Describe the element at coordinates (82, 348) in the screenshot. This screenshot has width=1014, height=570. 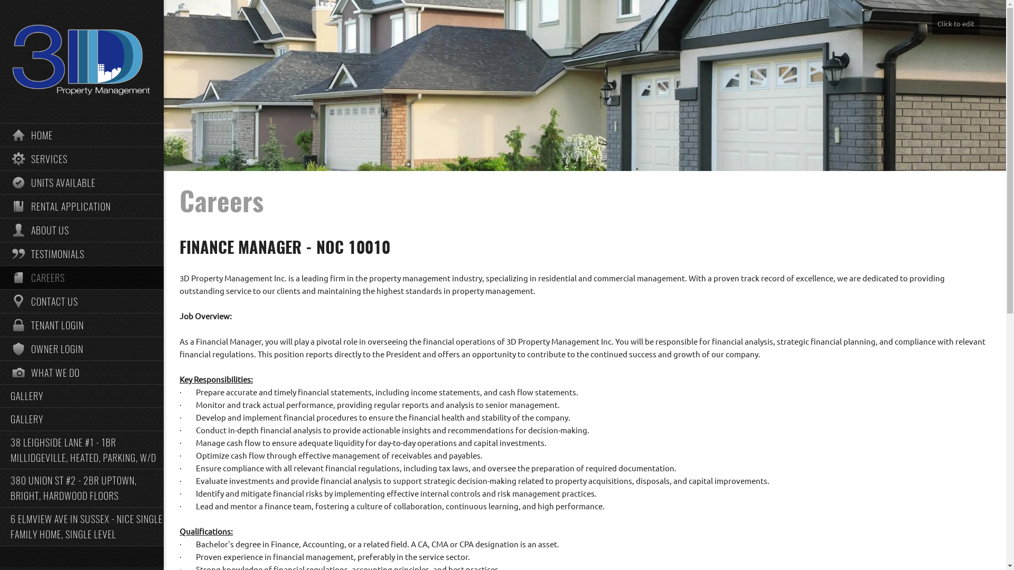
I see `OWNER LOGIN` at that location.